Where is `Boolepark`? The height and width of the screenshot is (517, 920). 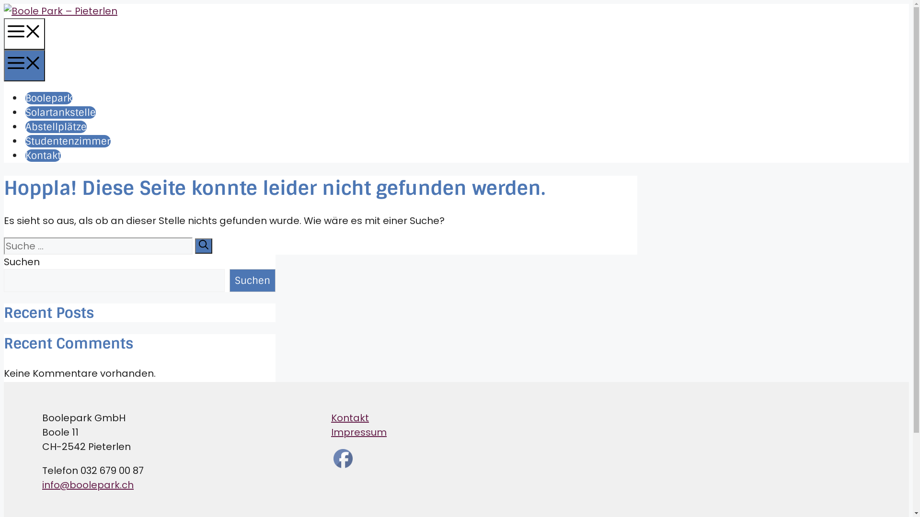 Boolepark is located at coordinates (49, 98).